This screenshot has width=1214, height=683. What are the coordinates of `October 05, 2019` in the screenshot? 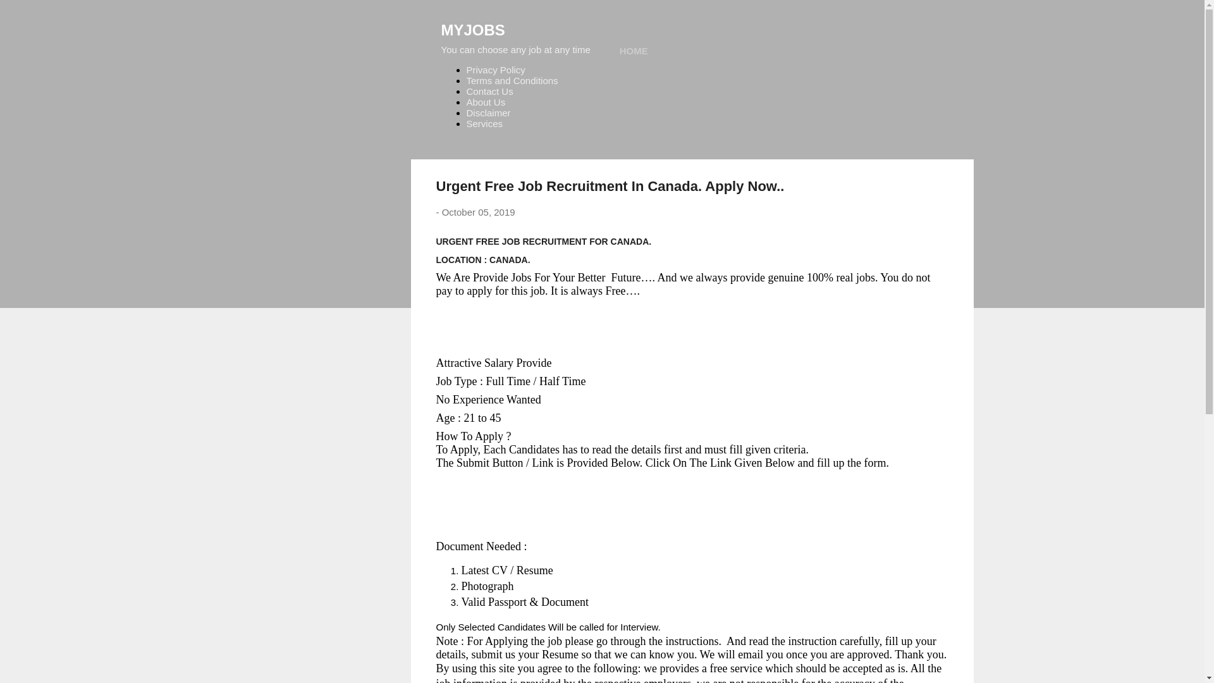 It's located at (478, 212).